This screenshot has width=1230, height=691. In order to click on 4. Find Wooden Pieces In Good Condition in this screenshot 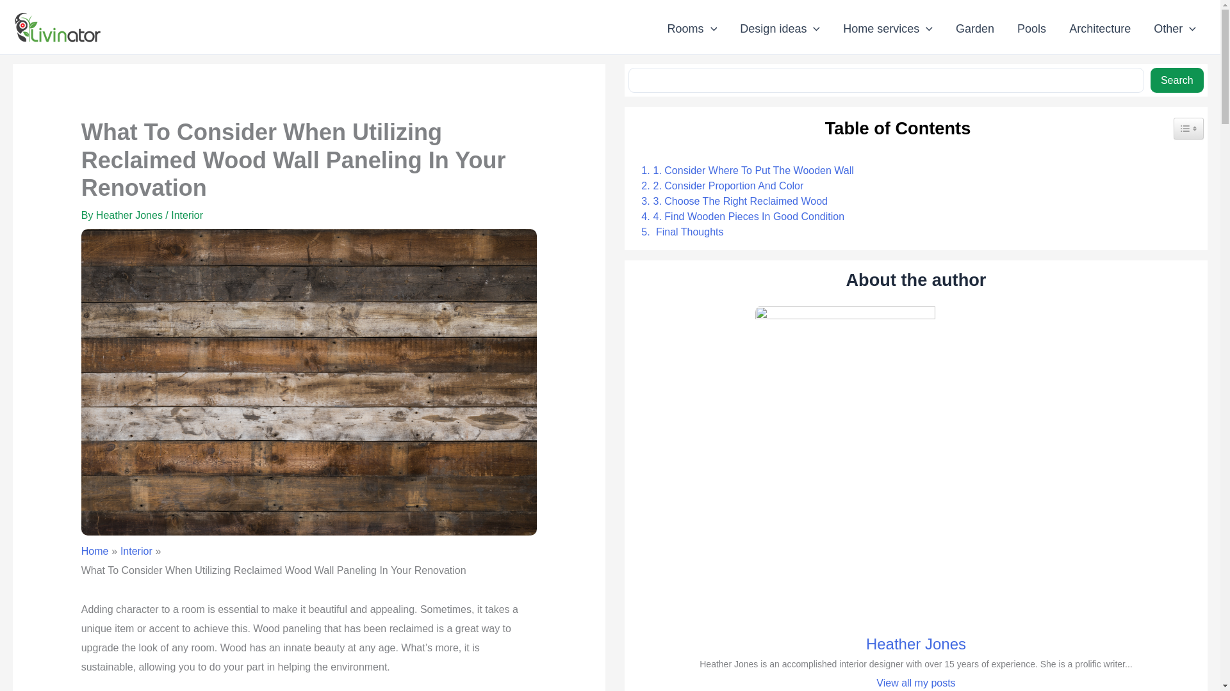, I will do `click(739, 217)`.